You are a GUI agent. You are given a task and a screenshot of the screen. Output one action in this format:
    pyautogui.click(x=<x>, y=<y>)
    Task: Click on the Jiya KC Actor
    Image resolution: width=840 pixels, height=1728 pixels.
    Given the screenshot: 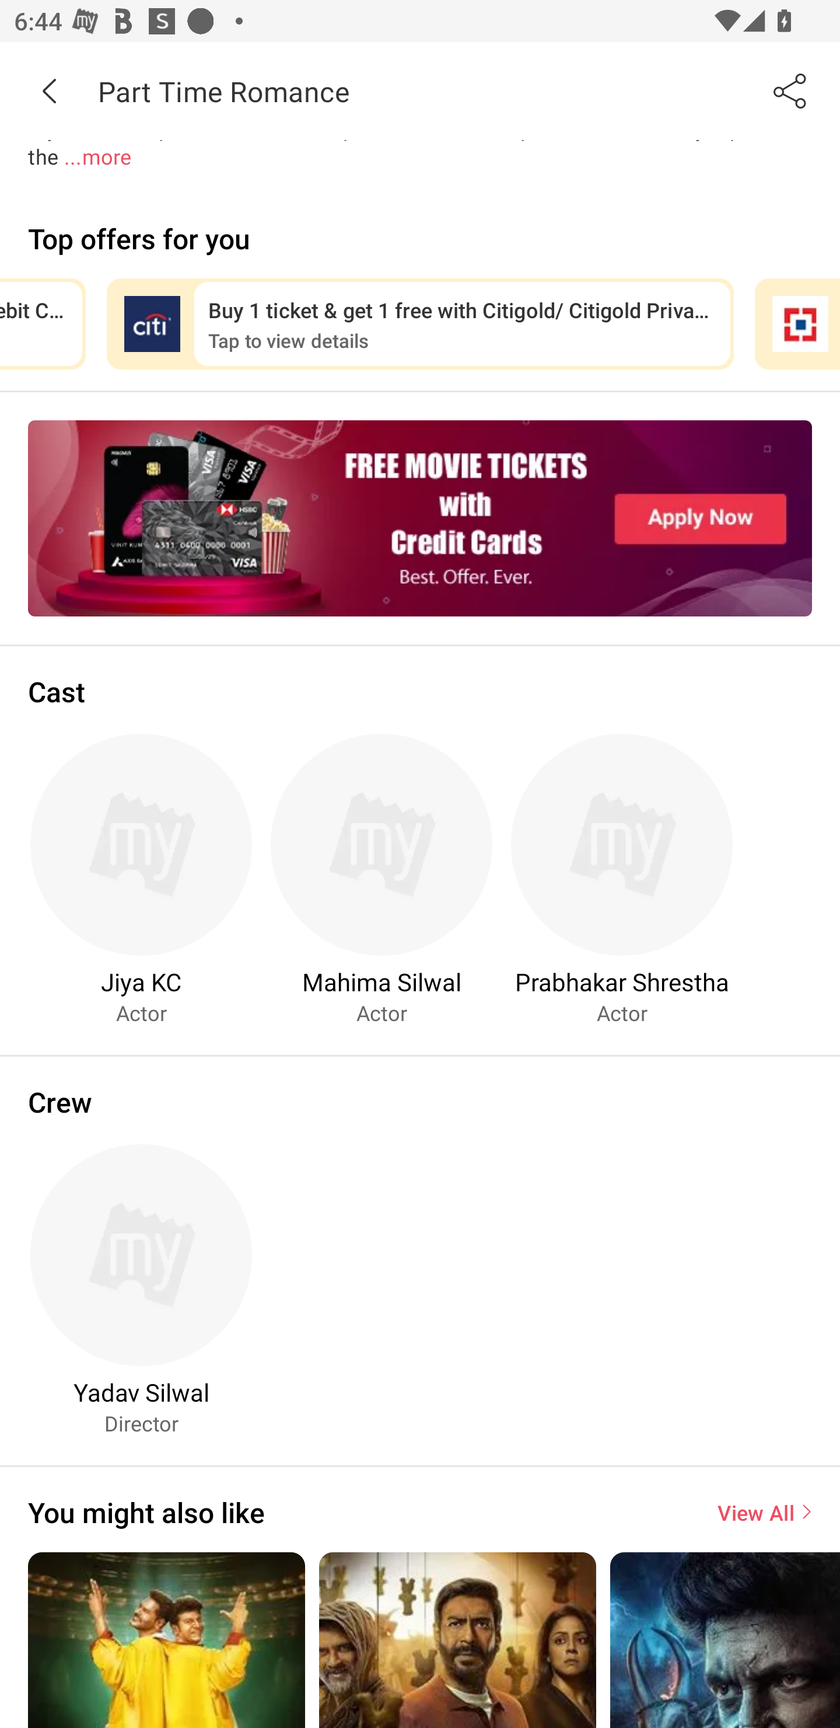 What is the action you would take?
    pyautogui.click(x=141, y=879)
    